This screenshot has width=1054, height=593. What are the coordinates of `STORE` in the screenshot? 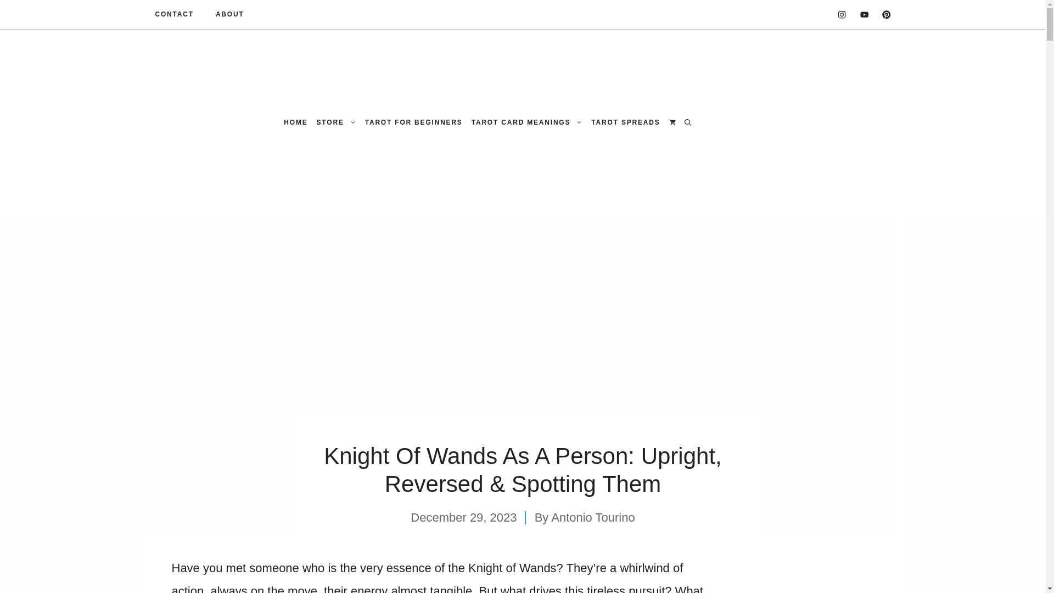 It's located at (336, 122).